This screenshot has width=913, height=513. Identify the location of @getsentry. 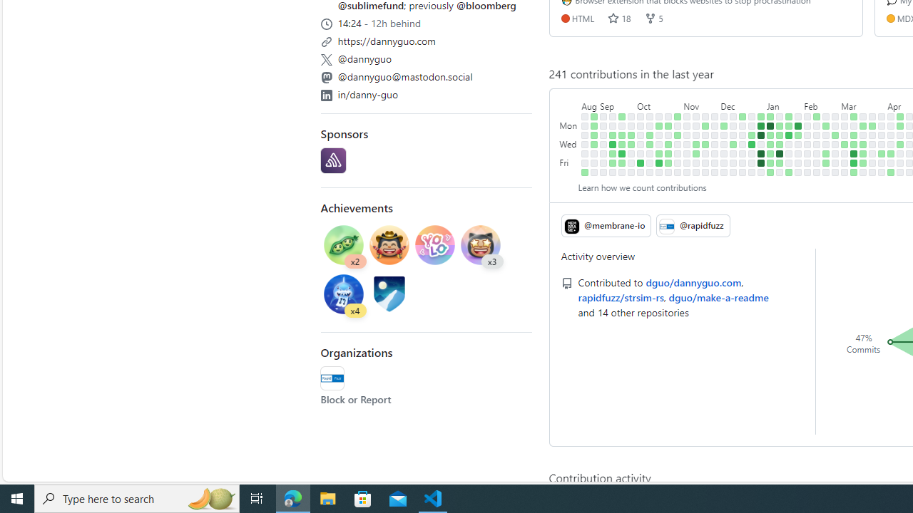
(333, 161).